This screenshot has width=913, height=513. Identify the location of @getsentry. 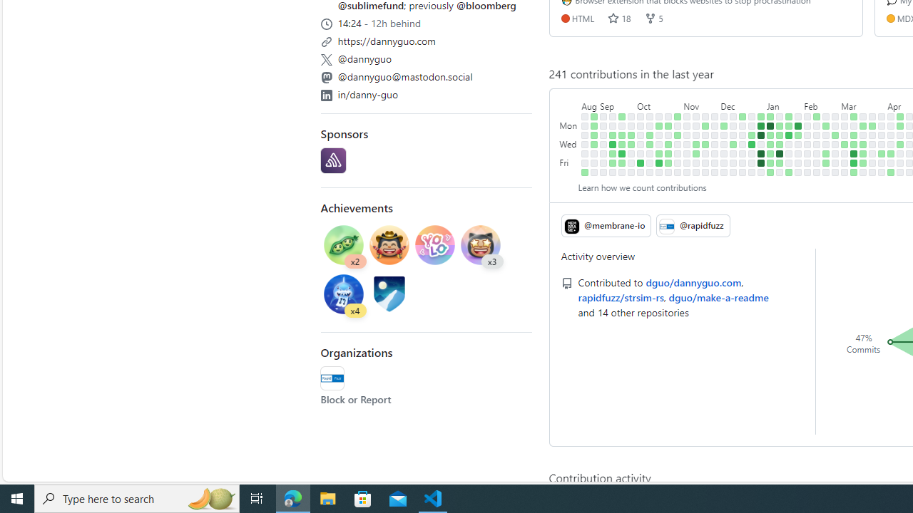
(333, 161).